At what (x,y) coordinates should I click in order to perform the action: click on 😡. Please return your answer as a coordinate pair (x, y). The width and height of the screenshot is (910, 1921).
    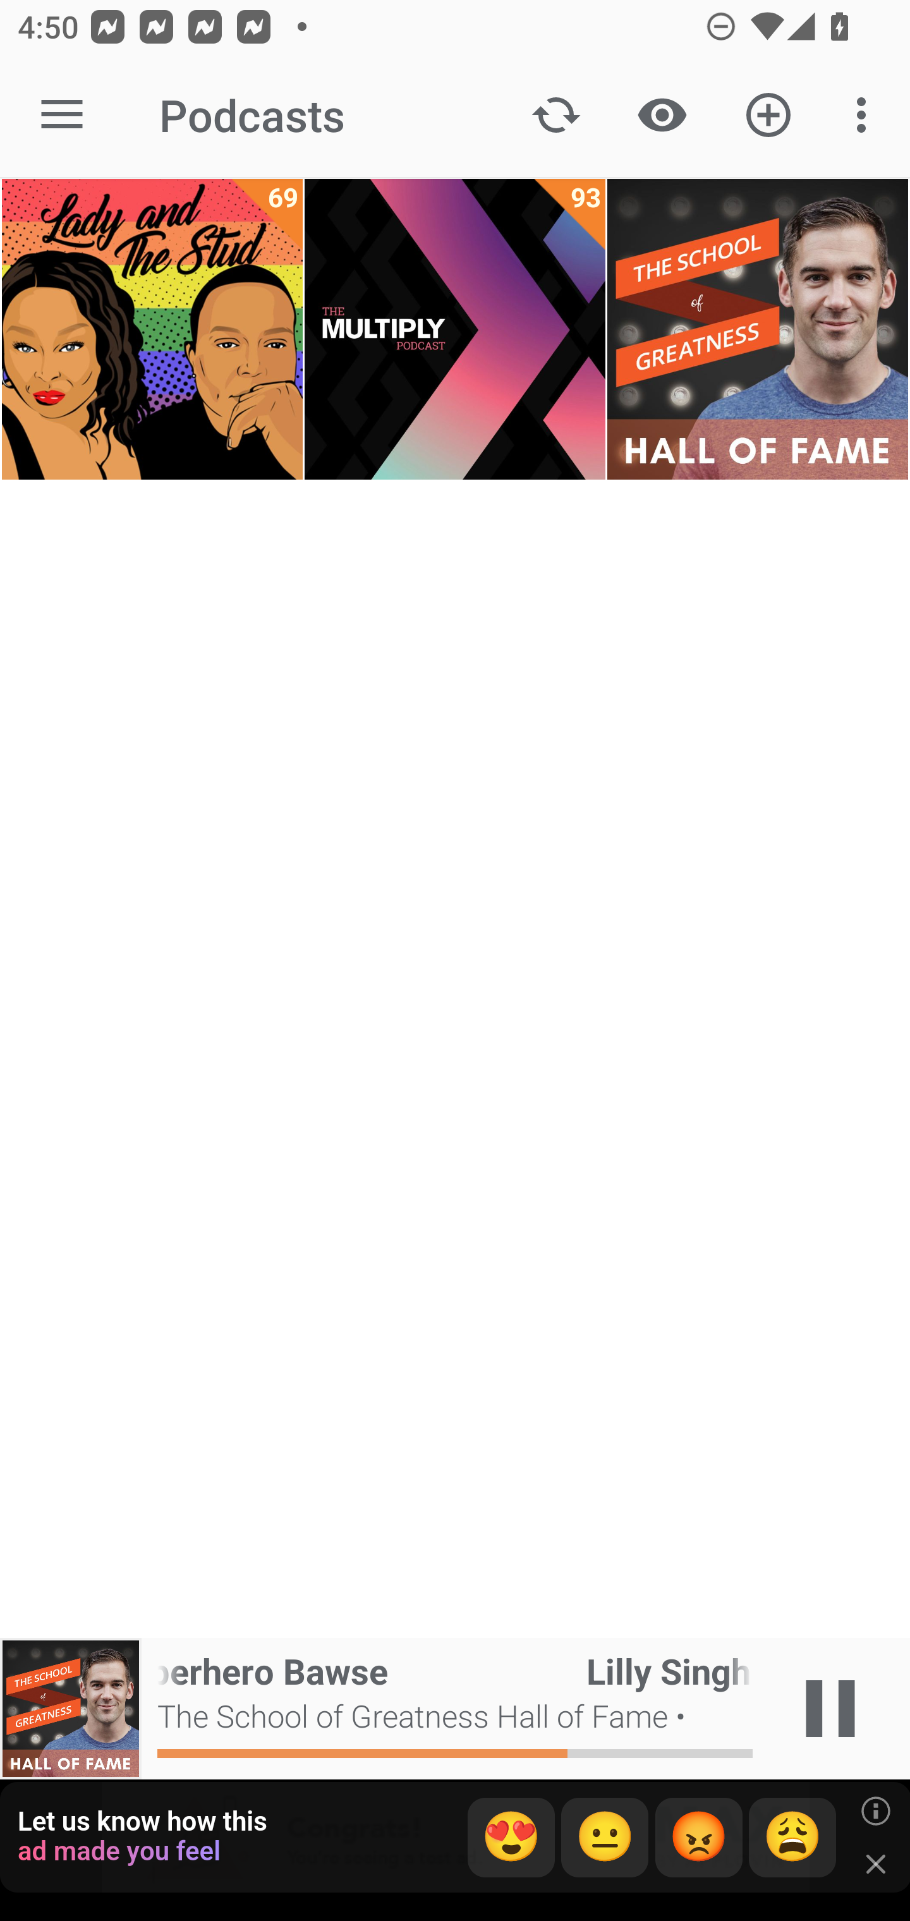
    Looking at the image, I should click on (699, 1838).